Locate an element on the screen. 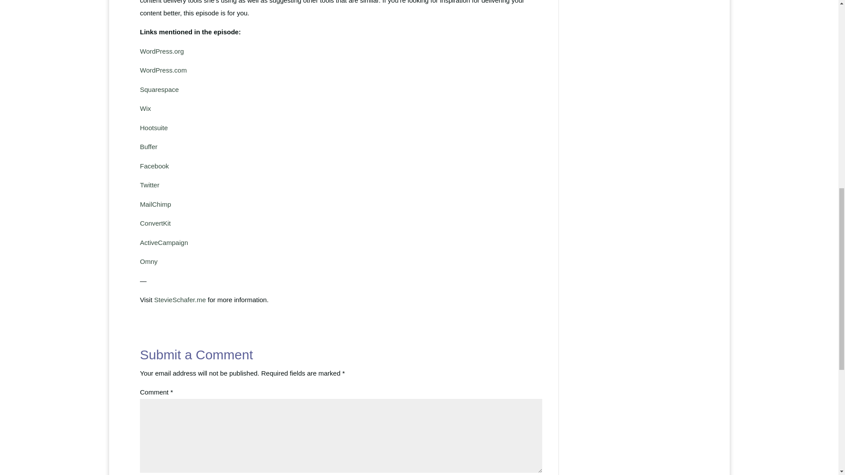 The image size is (845, 475). ActiveCampaign is located at coordinates (164, 243).